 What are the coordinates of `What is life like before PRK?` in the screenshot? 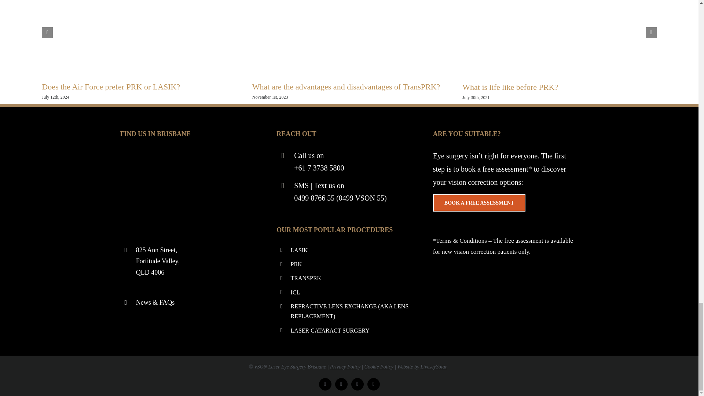 It's located at (510, 87).